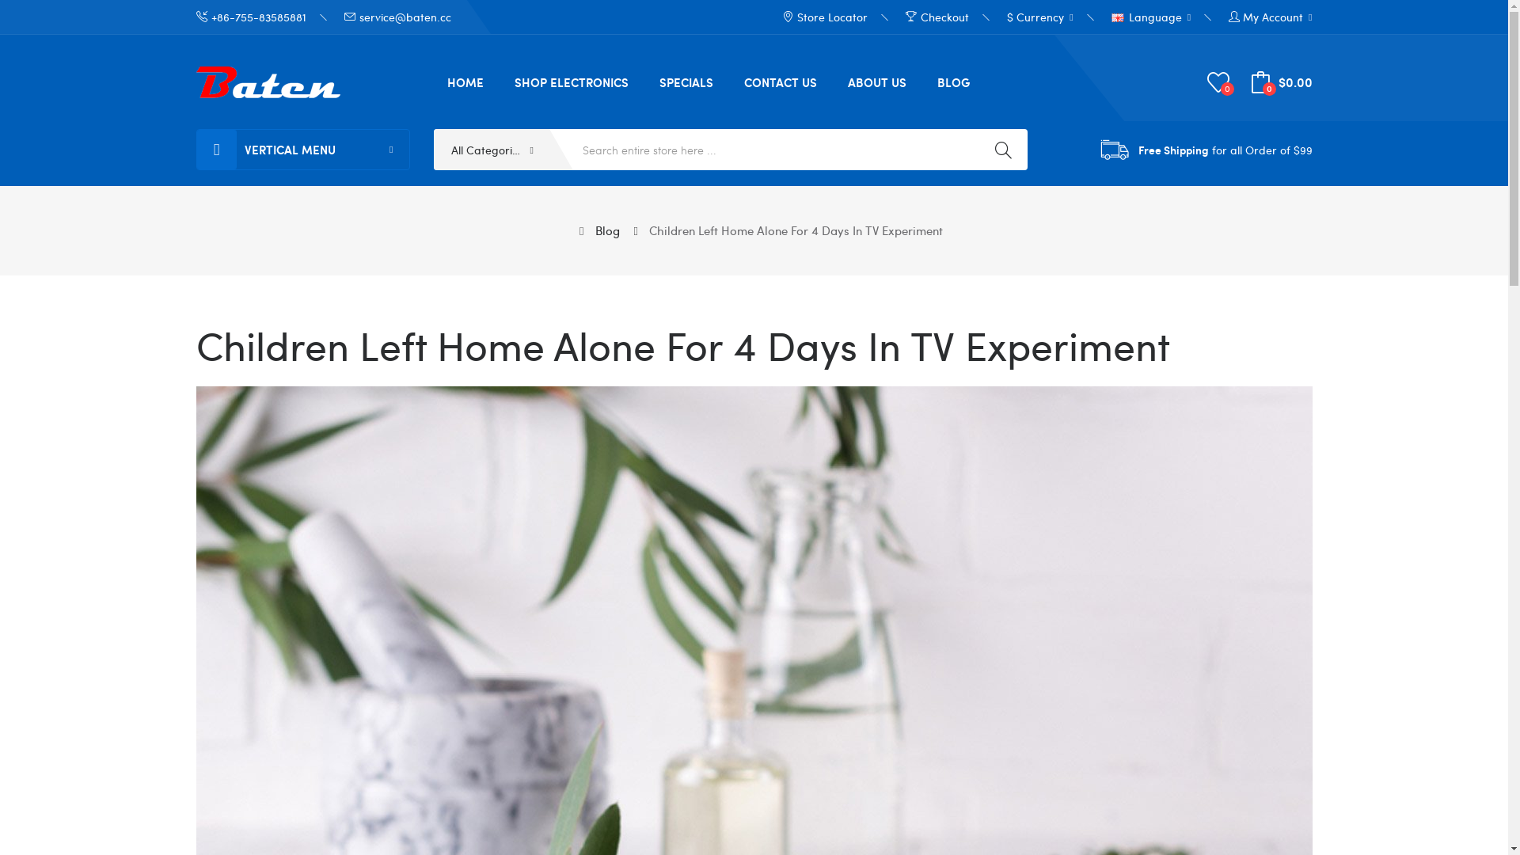 This screenshot has width=1520, height=855. I want to click on ABOUT US, so click(877, 82).